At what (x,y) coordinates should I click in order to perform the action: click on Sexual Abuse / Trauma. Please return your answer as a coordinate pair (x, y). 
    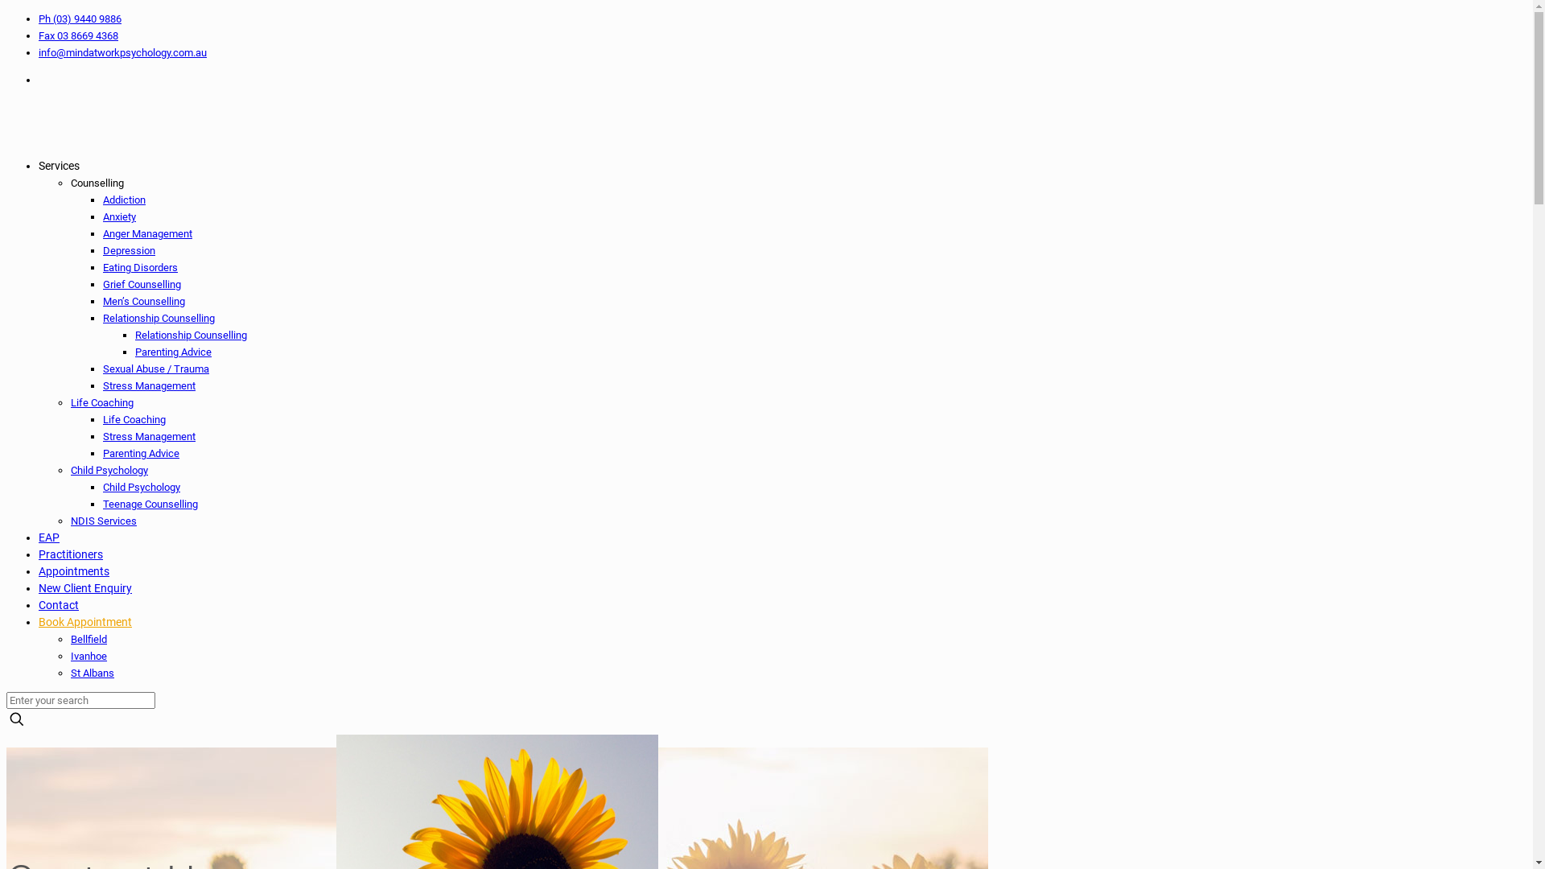
    Looking at the image, I should click on (156, 369).